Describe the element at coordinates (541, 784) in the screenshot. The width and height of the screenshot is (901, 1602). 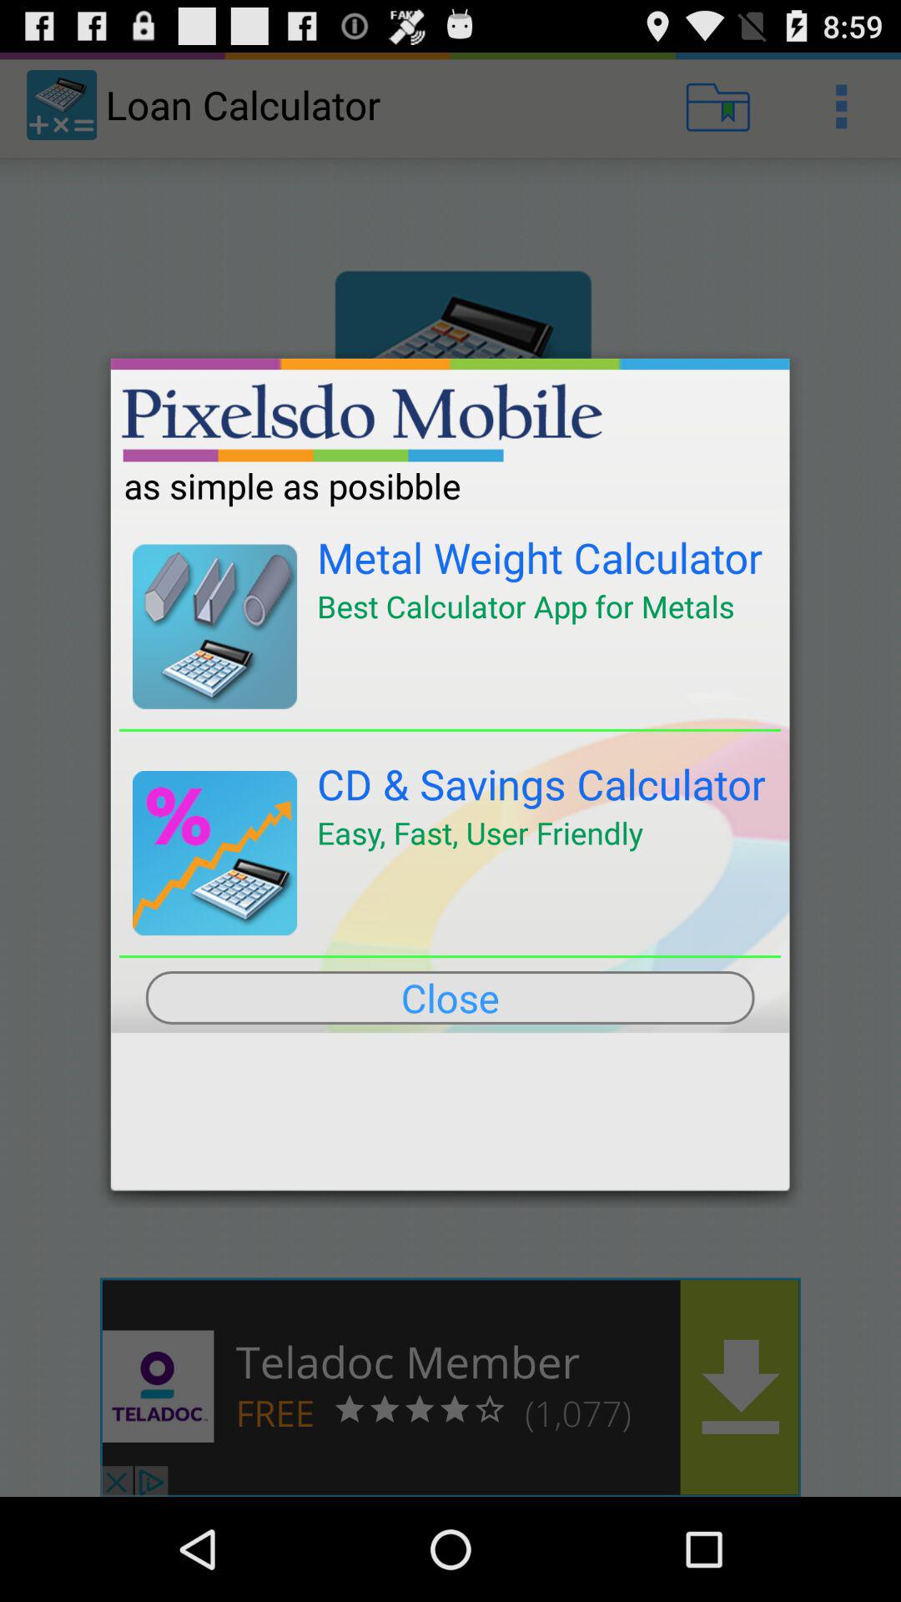
I see `click cd & savings calculator app` at that location.